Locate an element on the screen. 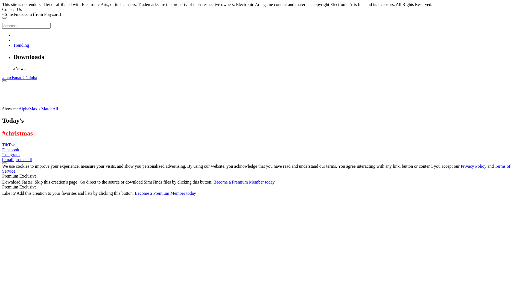 This screenshot has width=525, height=295. Become a Premium Member today is located at coordinates (165, 193).